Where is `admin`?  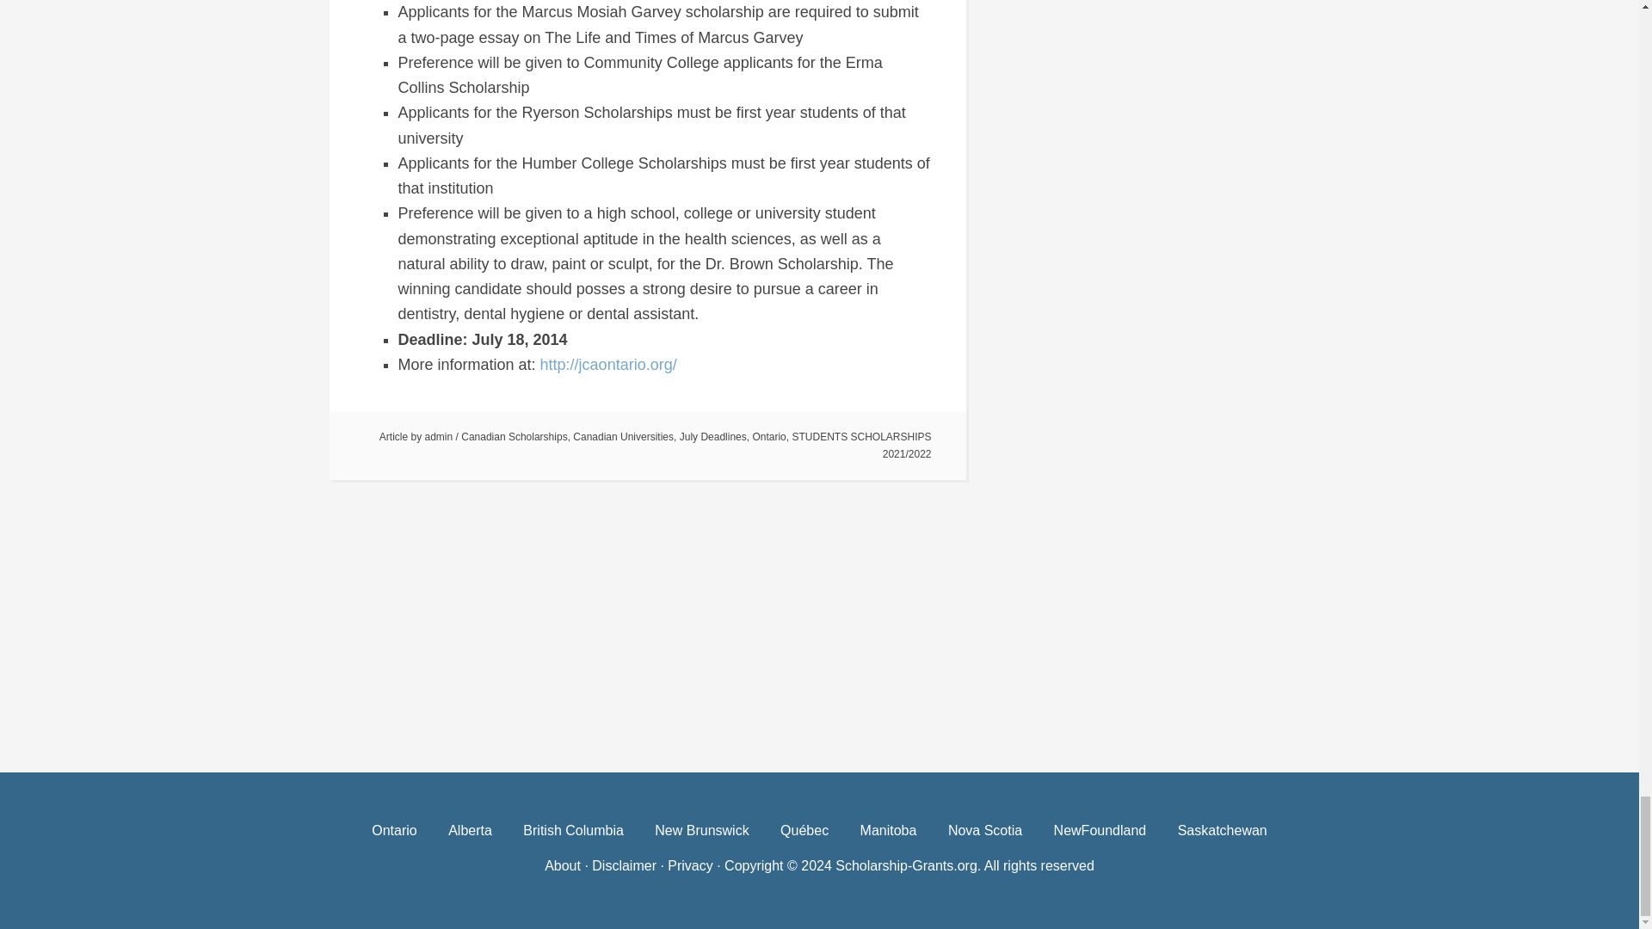 admin is located at coordinates (439, 437).